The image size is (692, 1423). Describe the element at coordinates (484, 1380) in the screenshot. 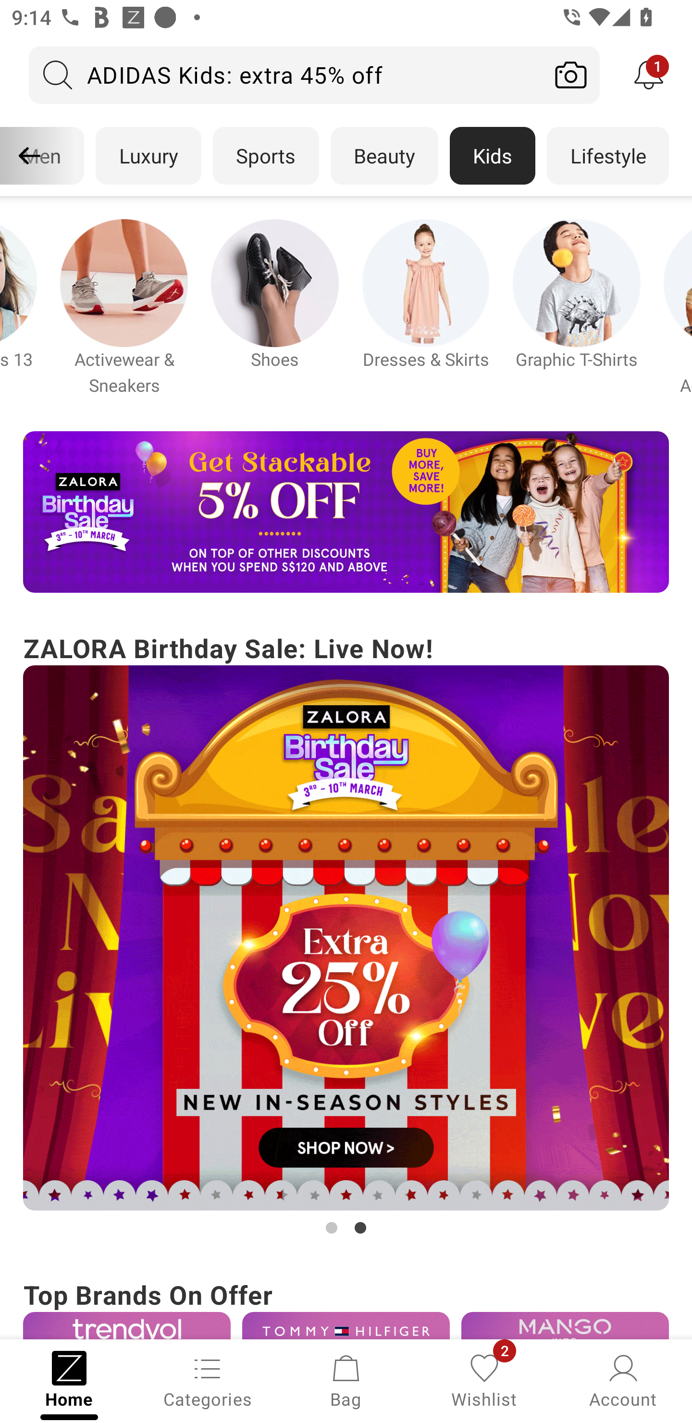

I see `Wishlist, 2 new notifications Wishlist` at that location.